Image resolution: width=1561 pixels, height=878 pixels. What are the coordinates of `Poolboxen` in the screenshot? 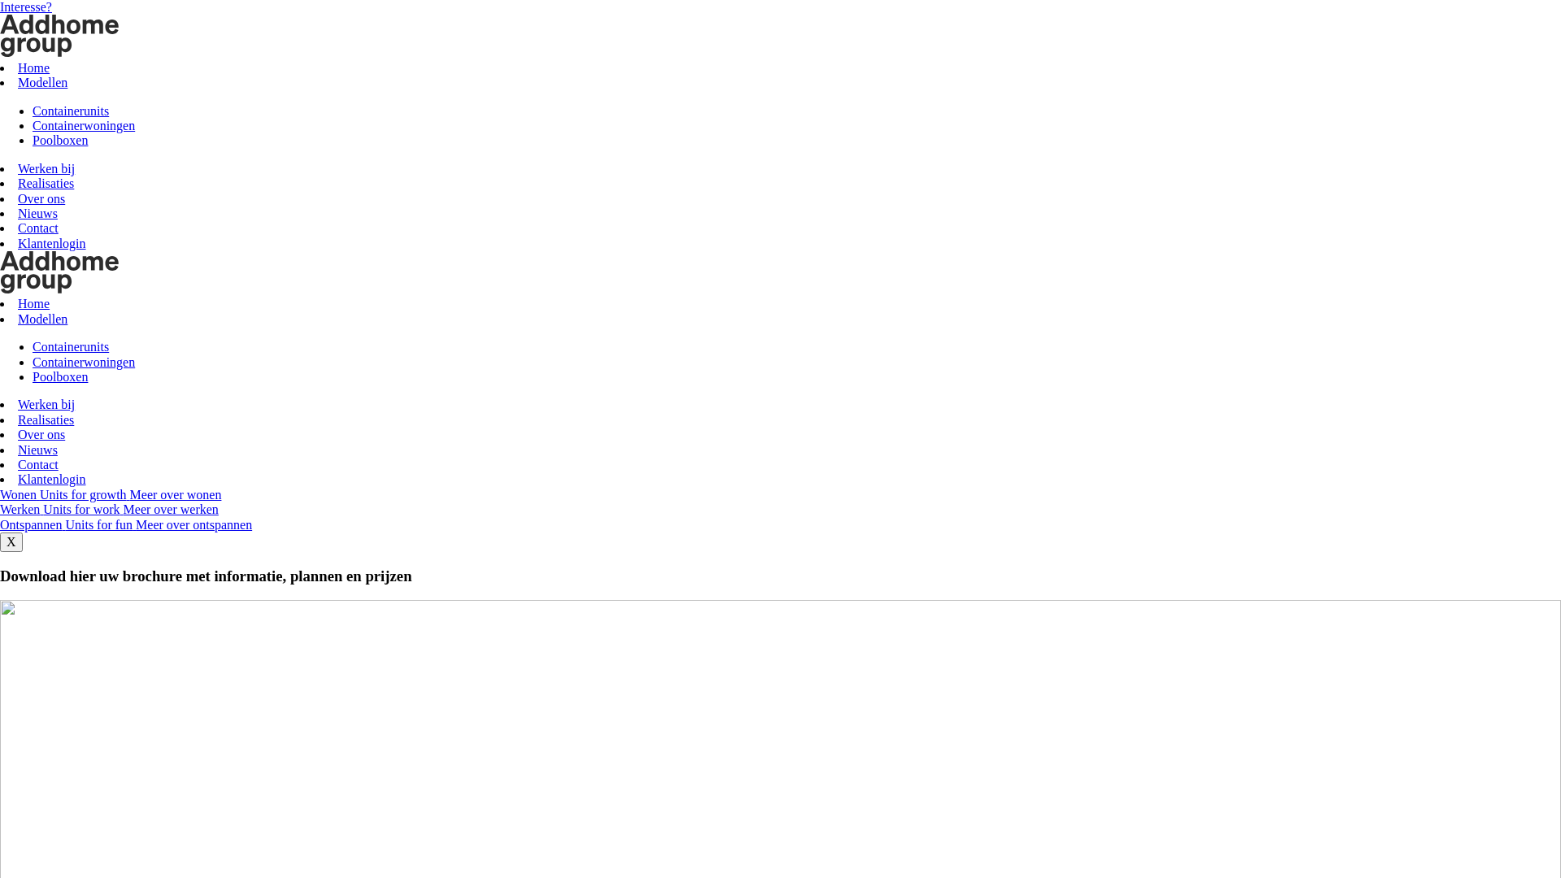 It's located at (60, 140).